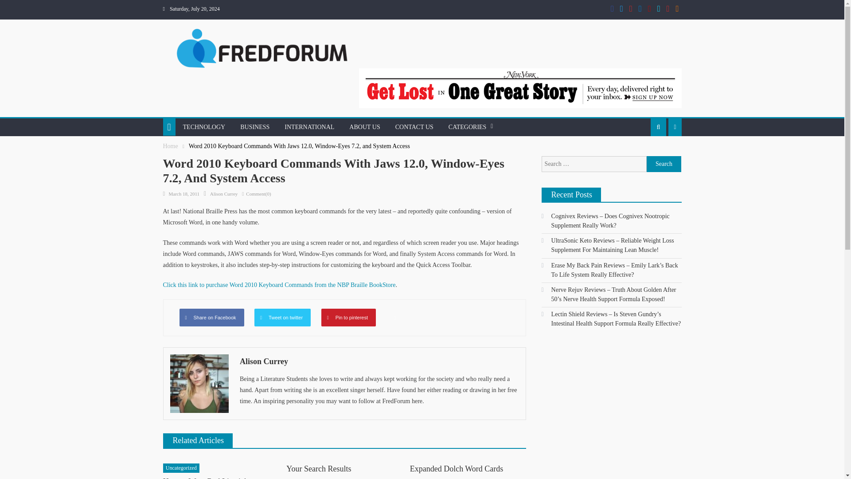 The image size is (851, 479). What do you see at coordinates (379, 361) in the screenshot?
I see `Alison Currey` at bounding box center [379, 361].